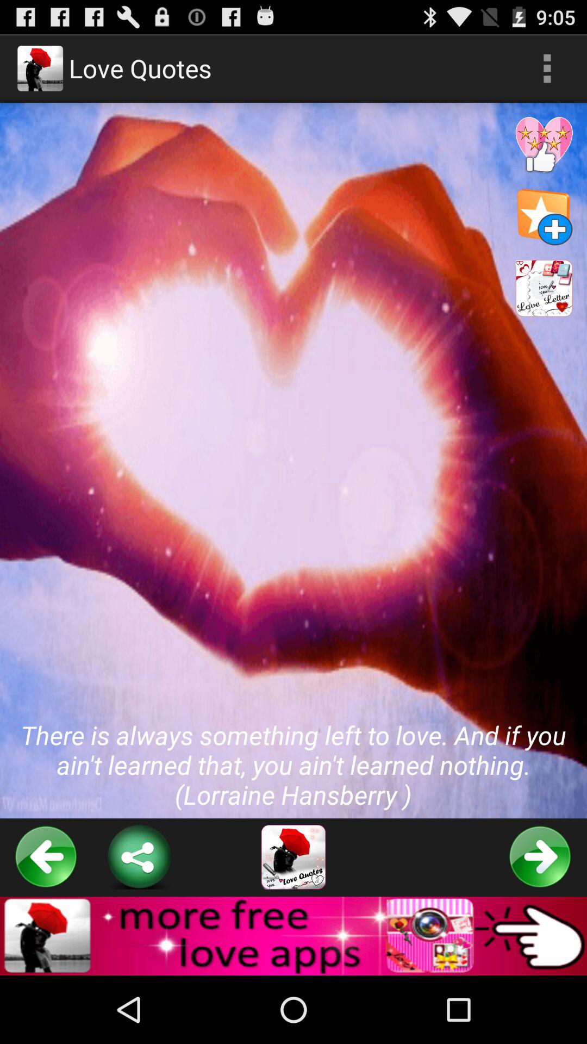 This screenshot has height=1044, width=587. What do you see at coordinates (547, 69) in the screenshot?
I see `open the app next to love quotes icon` at bounding box center [547, 69].